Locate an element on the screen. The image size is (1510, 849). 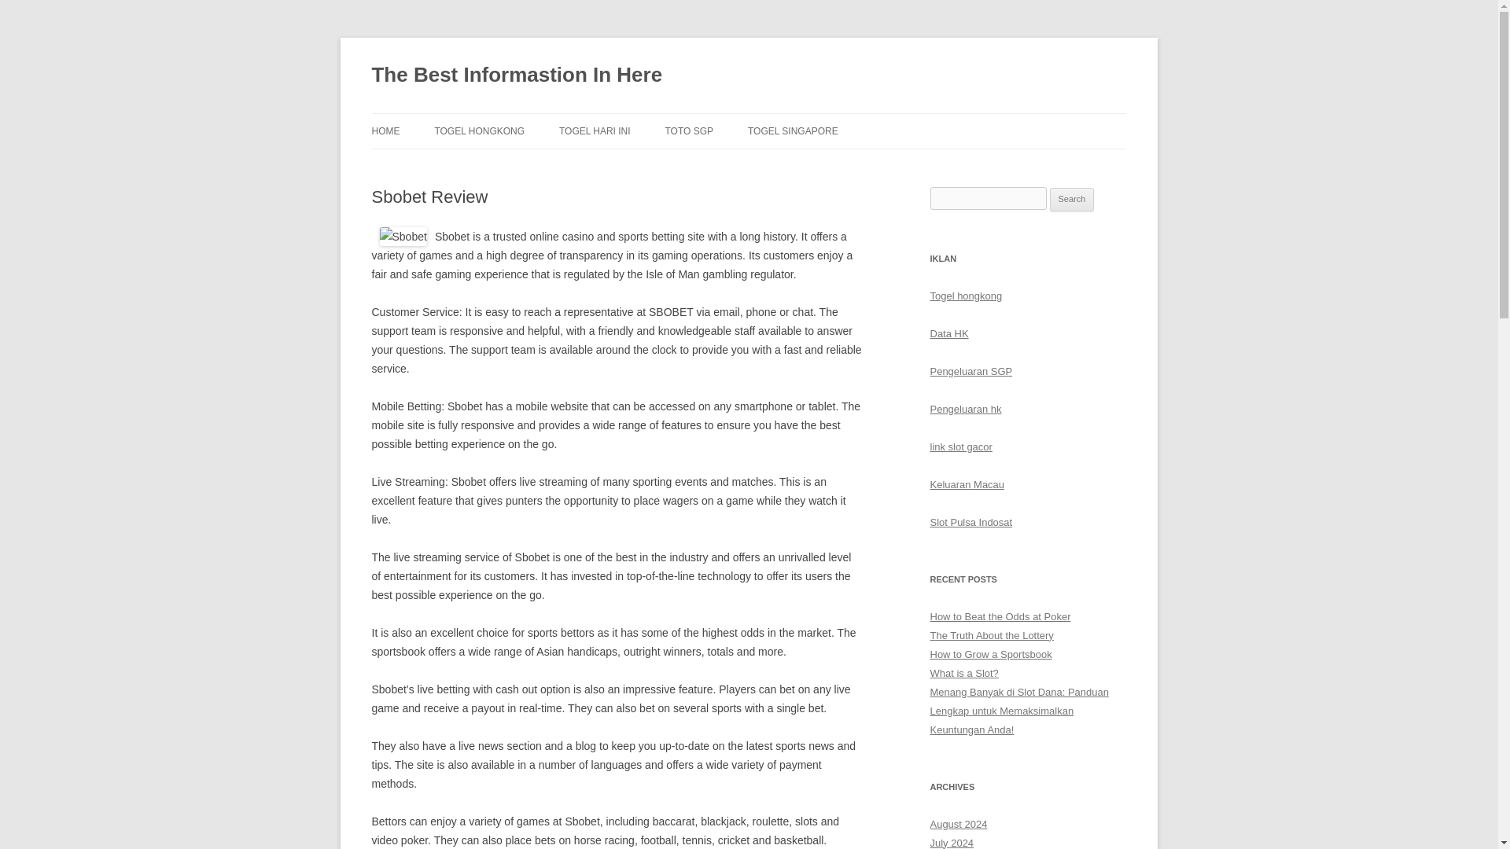
TOGEL HONGKONG is located at coordinates (479, 130).